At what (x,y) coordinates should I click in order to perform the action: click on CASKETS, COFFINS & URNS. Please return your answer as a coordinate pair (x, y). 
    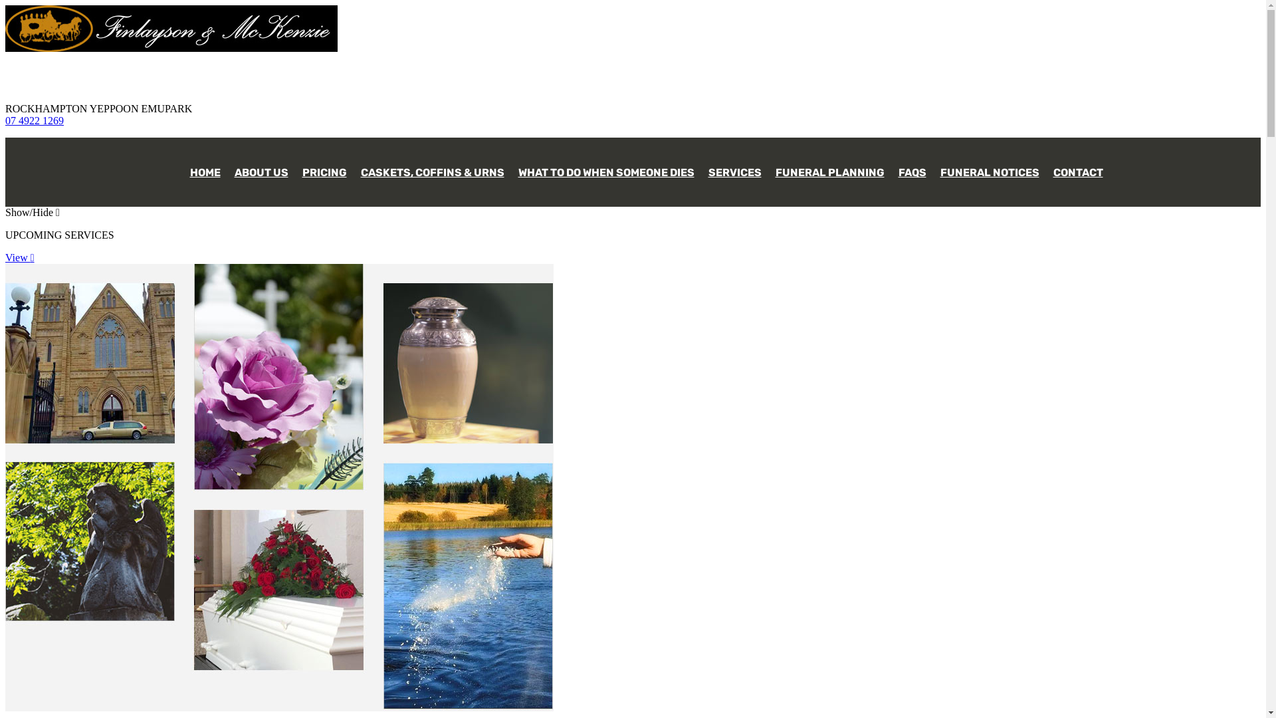
    Looking at the image, I should click on (433, 167).